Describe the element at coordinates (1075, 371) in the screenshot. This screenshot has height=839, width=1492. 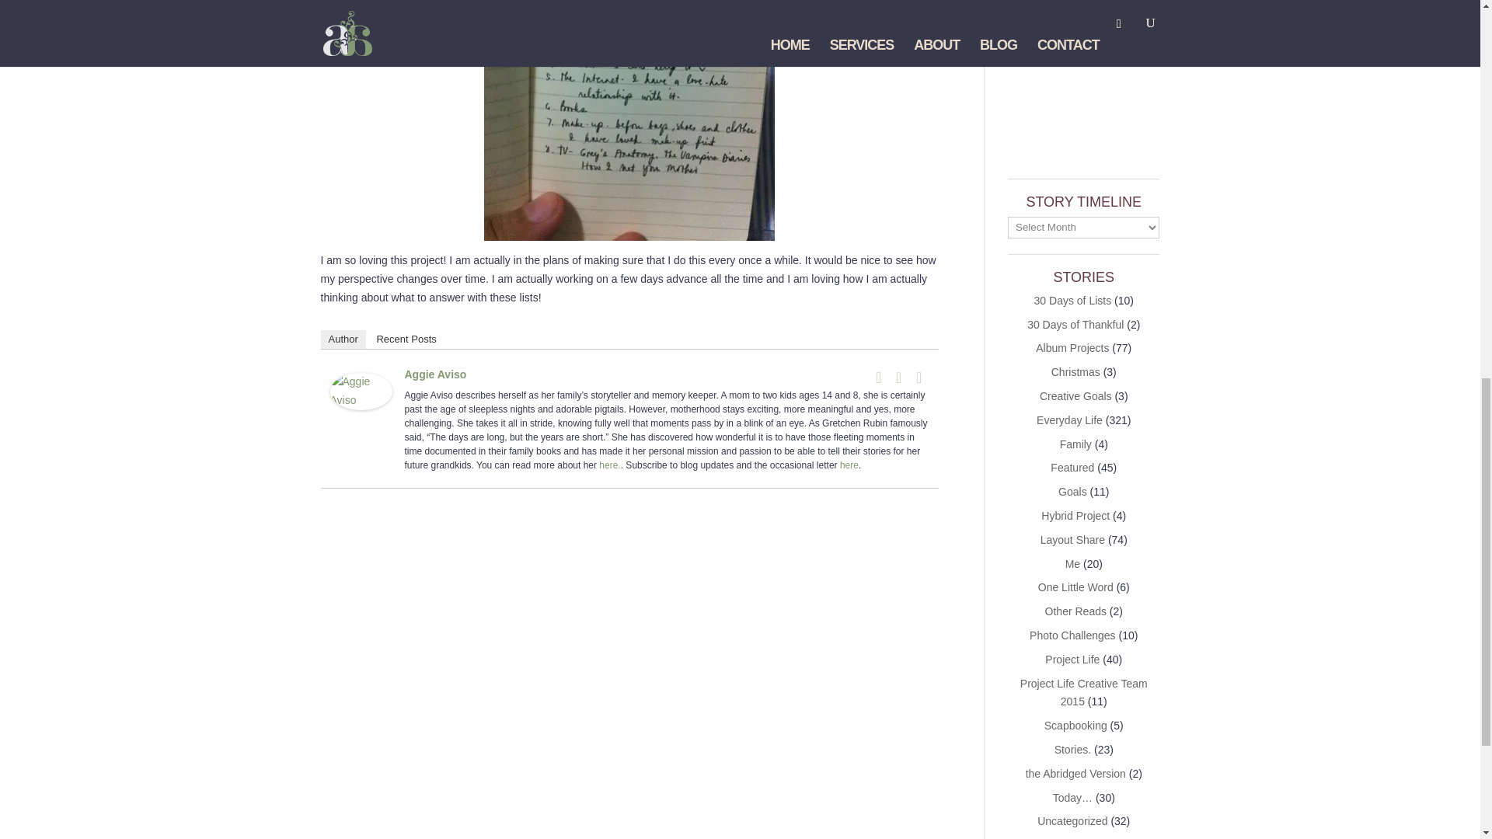
I see `Christmas` at that location.